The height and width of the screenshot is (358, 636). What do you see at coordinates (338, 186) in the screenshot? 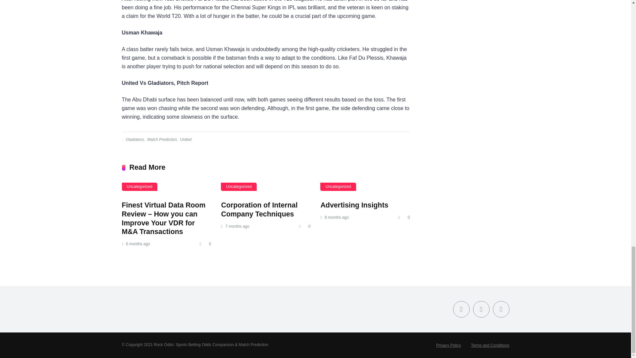
I see `Uncategorized` at bounding box center [338, 186].